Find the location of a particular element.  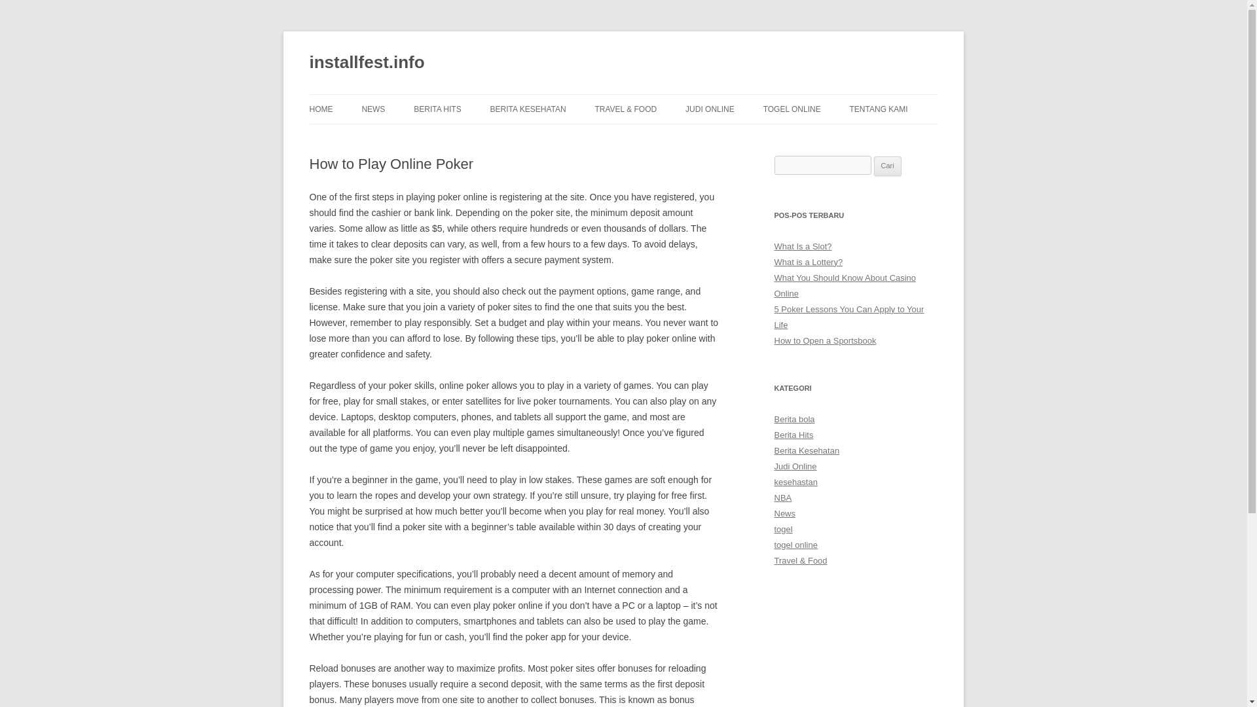

Berita Kesehatan is located at coordinates (807, 450).